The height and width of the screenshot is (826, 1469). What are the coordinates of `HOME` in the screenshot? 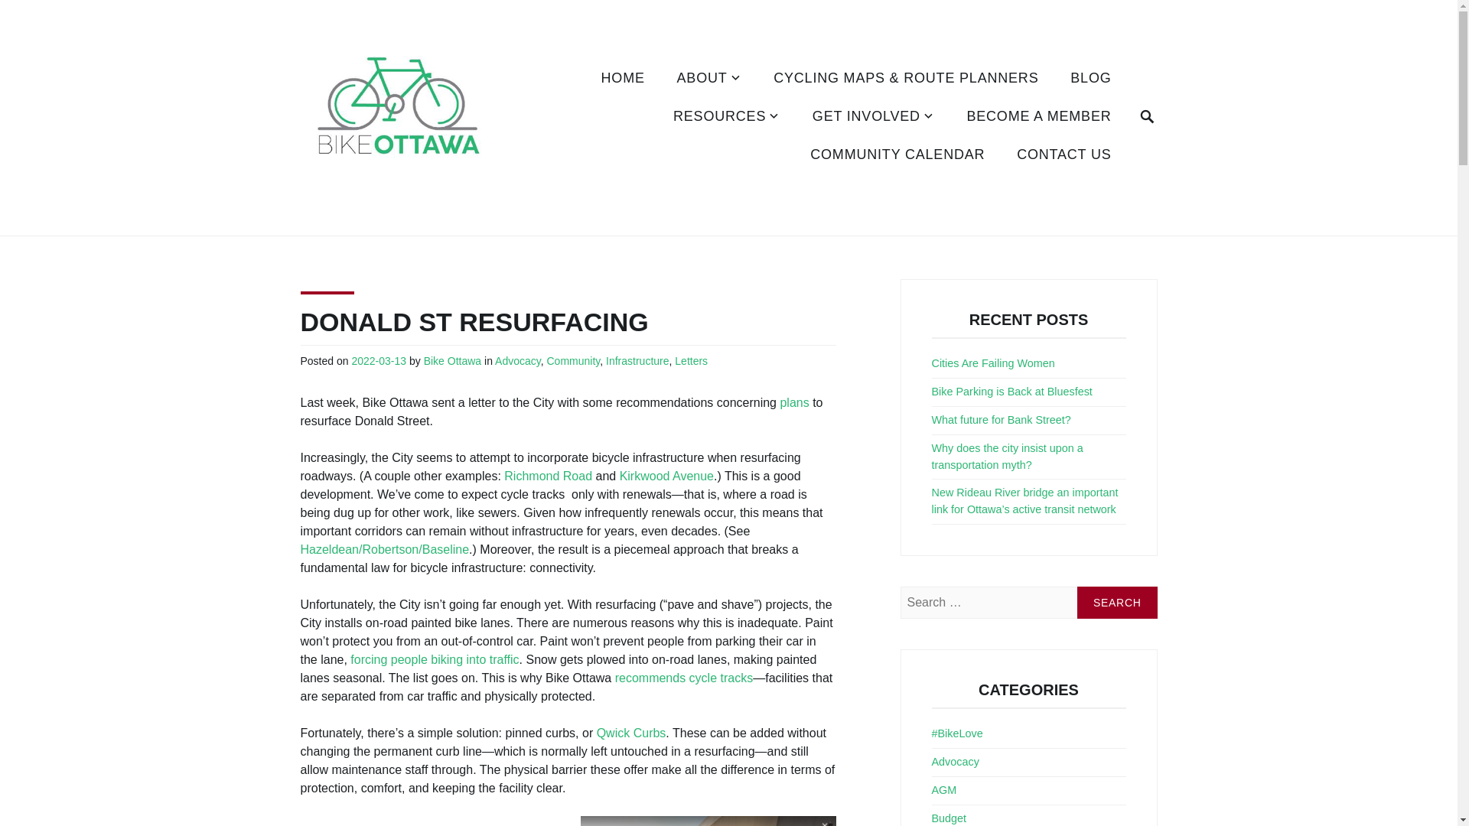 It's located at (623, 79).